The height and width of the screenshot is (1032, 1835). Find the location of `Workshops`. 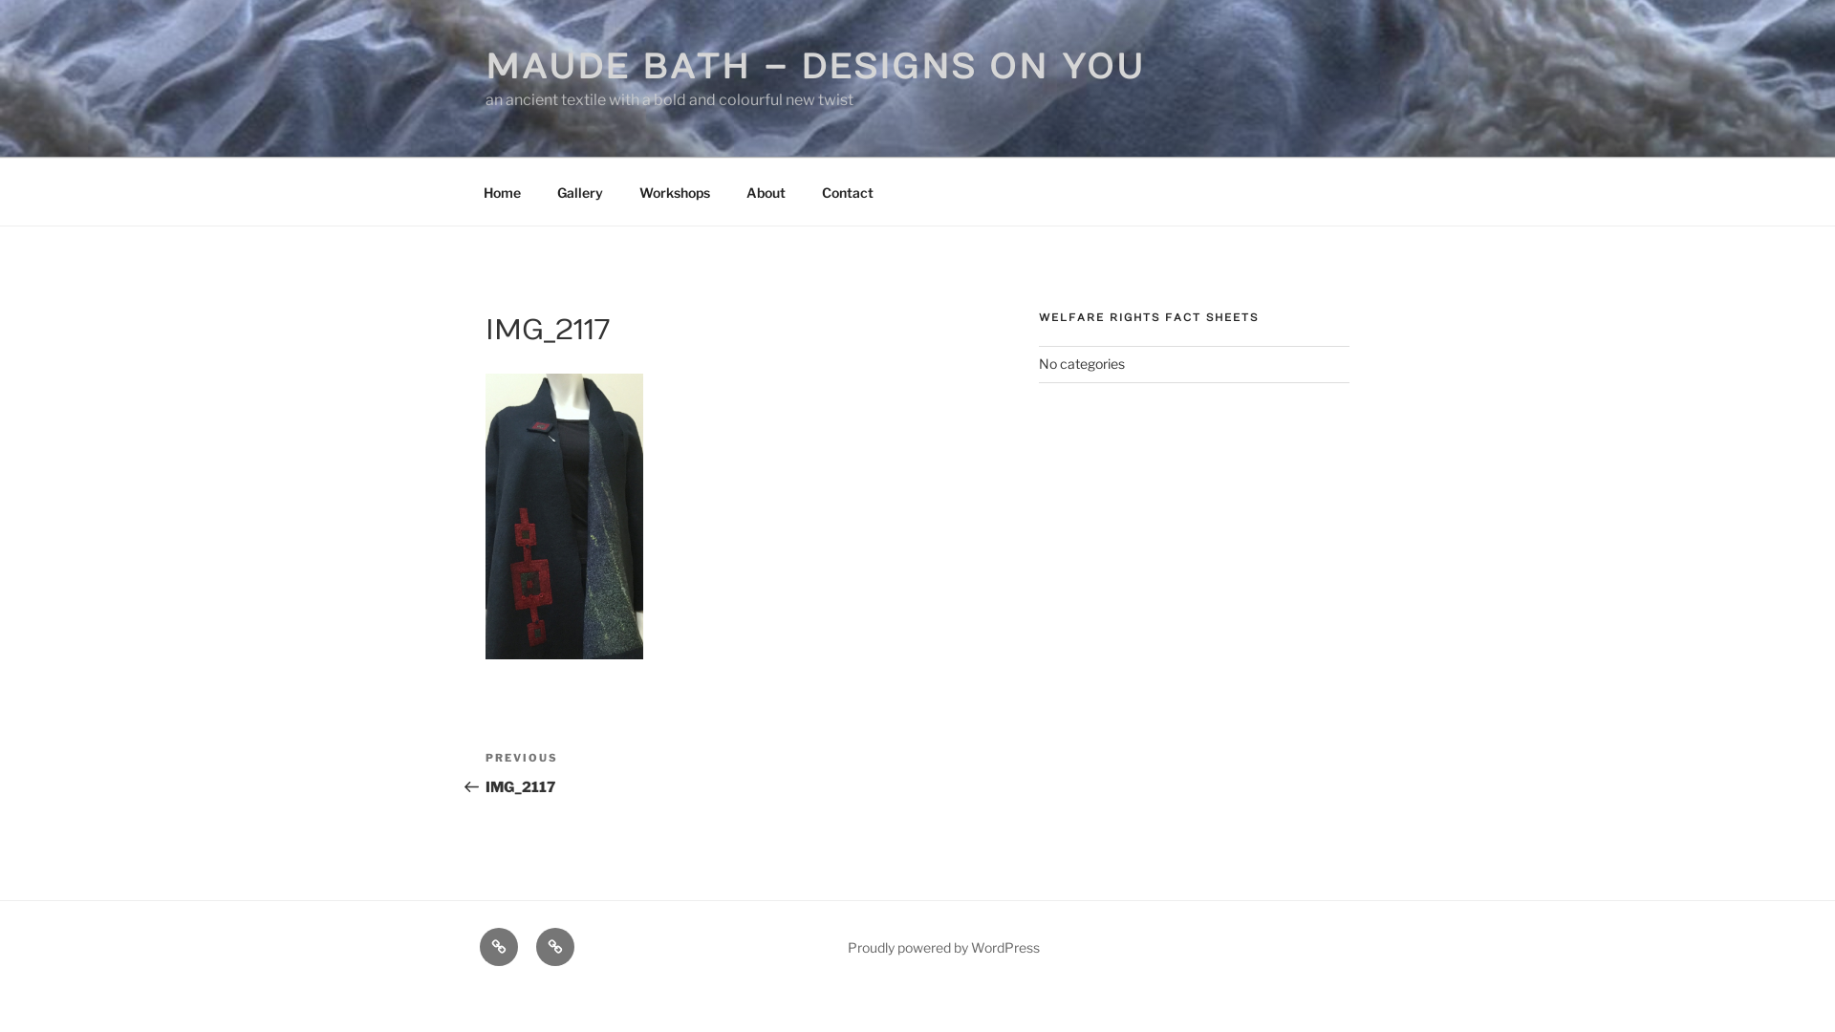

Workshops is located at coordinates (675, 191).